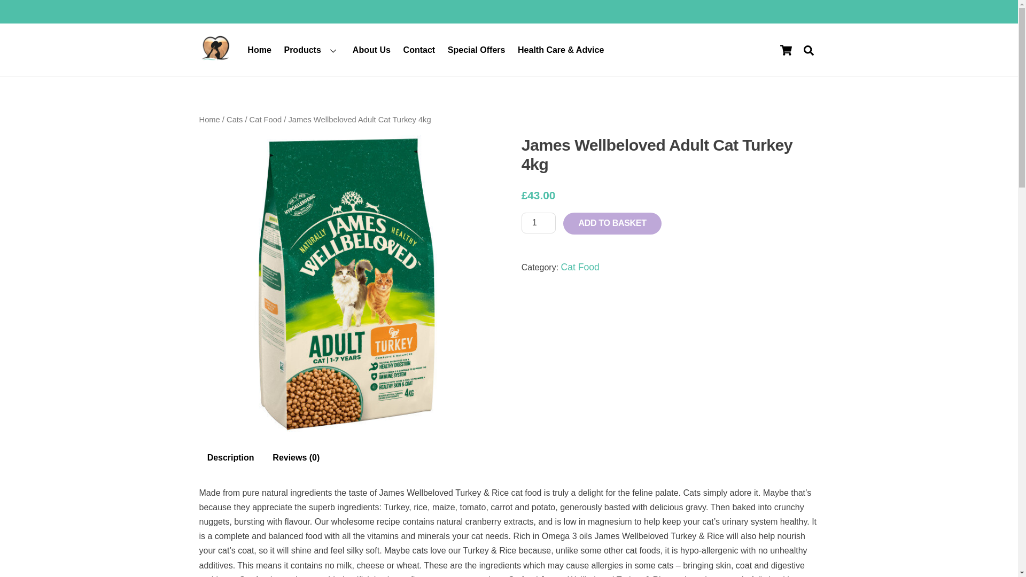 This screenshot has height=577, width=1026. Describe the element at coordinates (785, 50) in the screenshot. I see `Cart` at that location.